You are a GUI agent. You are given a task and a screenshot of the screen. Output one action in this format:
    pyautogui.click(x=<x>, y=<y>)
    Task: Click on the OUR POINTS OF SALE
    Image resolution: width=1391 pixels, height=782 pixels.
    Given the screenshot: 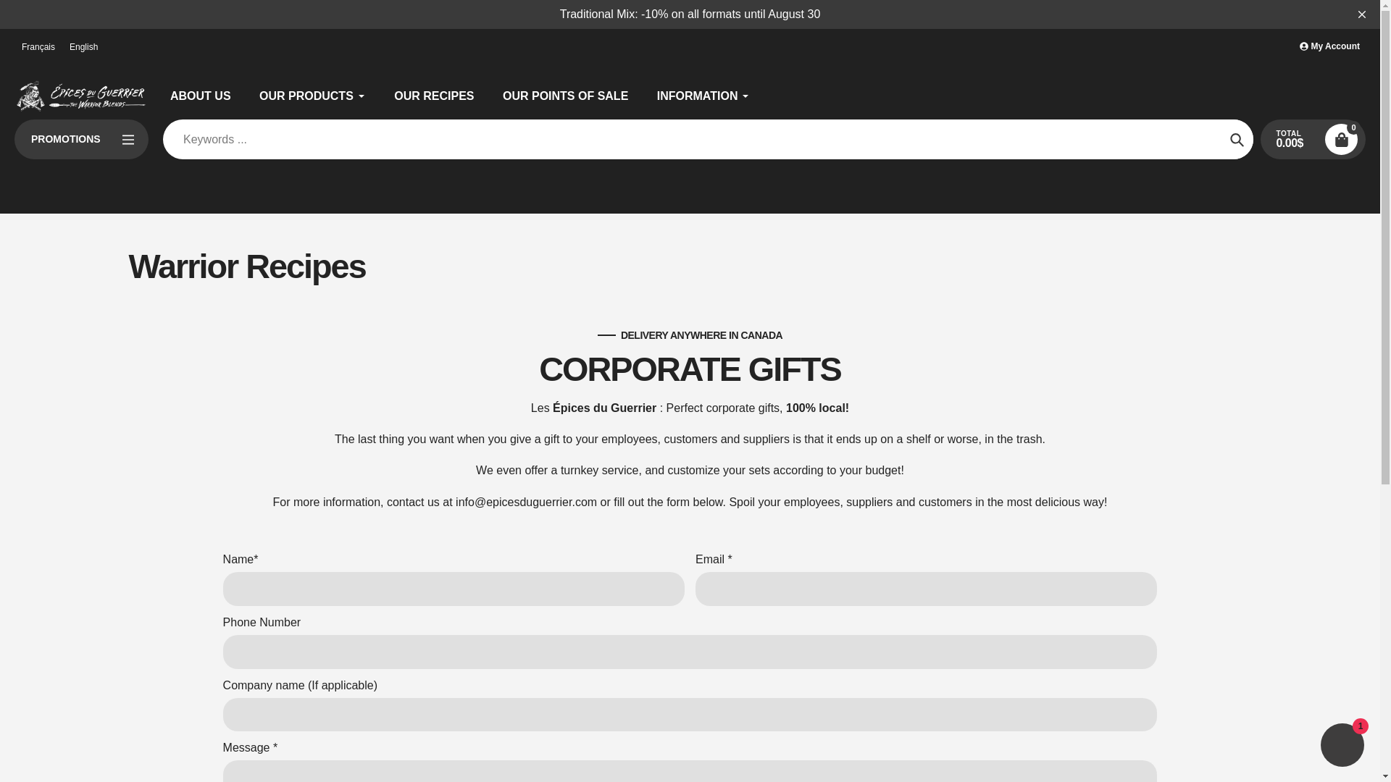 What is the action you would take?
    pyautogui.click(x=565, y=95)
    